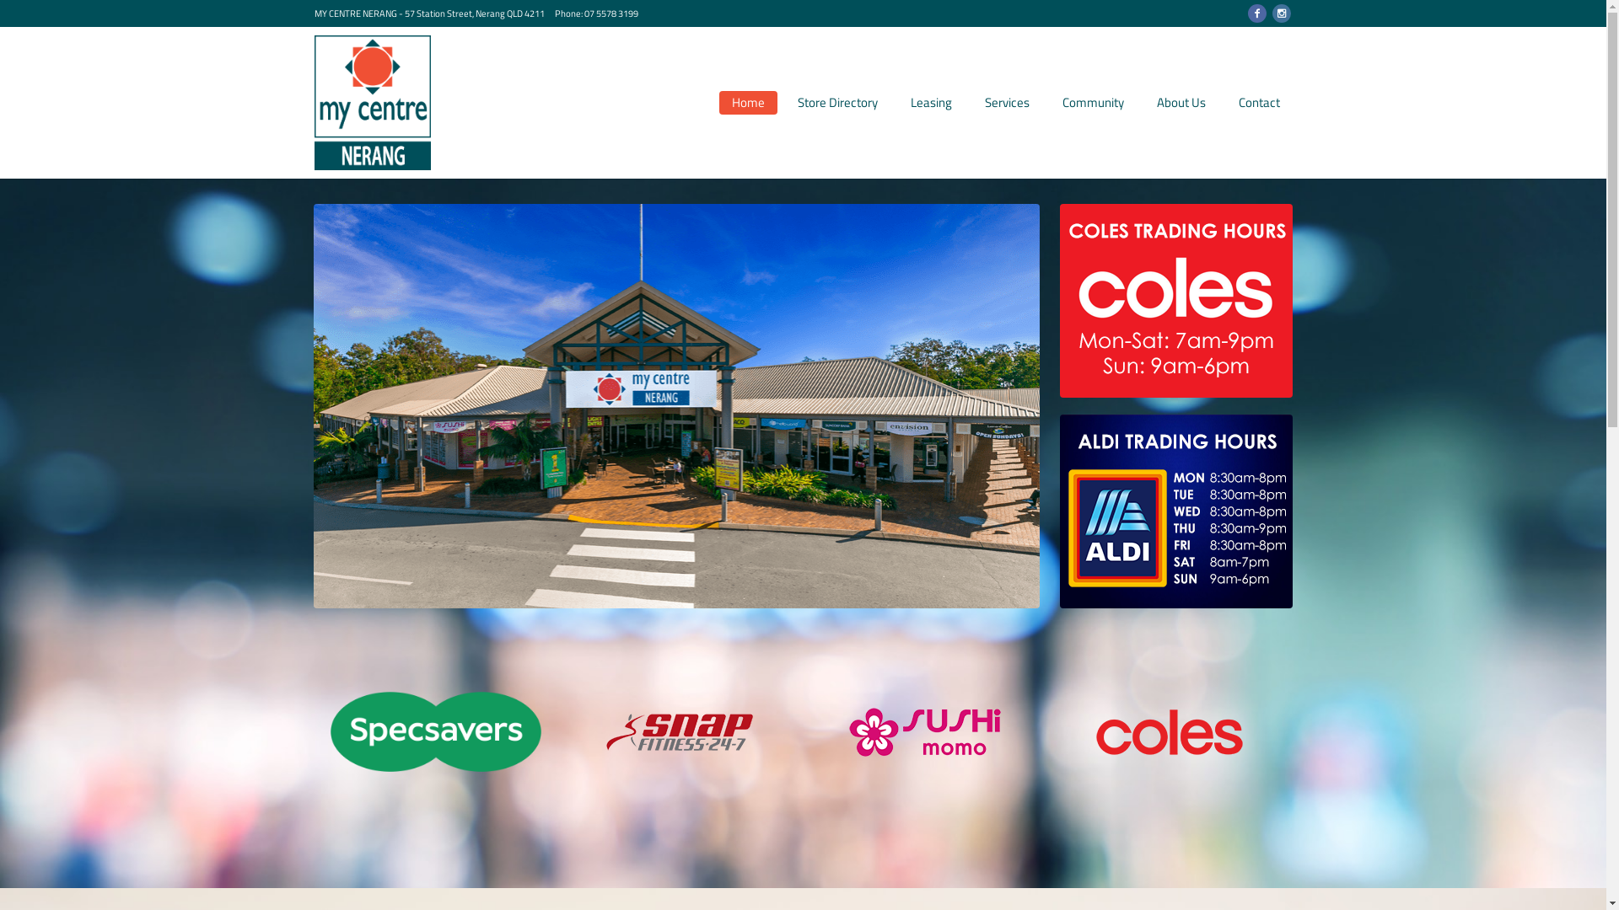  Describe the element at coordinates (931, 103) in the screenshot. I see `Leasing` at that location.